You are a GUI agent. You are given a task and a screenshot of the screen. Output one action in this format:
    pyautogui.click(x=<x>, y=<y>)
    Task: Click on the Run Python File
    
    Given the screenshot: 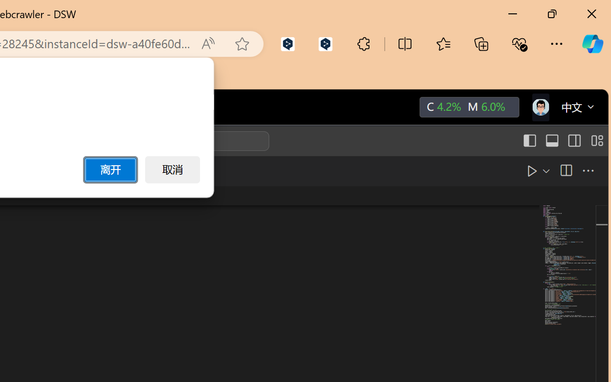 What is the action you would take?
    pyautogui.click(x=510, y=170)
    